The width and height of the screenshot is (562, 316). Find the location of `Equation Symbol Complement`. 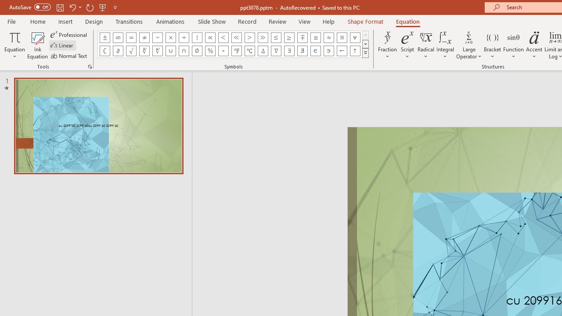

Equation Symbol Complement is located at coordinates (104, 51).